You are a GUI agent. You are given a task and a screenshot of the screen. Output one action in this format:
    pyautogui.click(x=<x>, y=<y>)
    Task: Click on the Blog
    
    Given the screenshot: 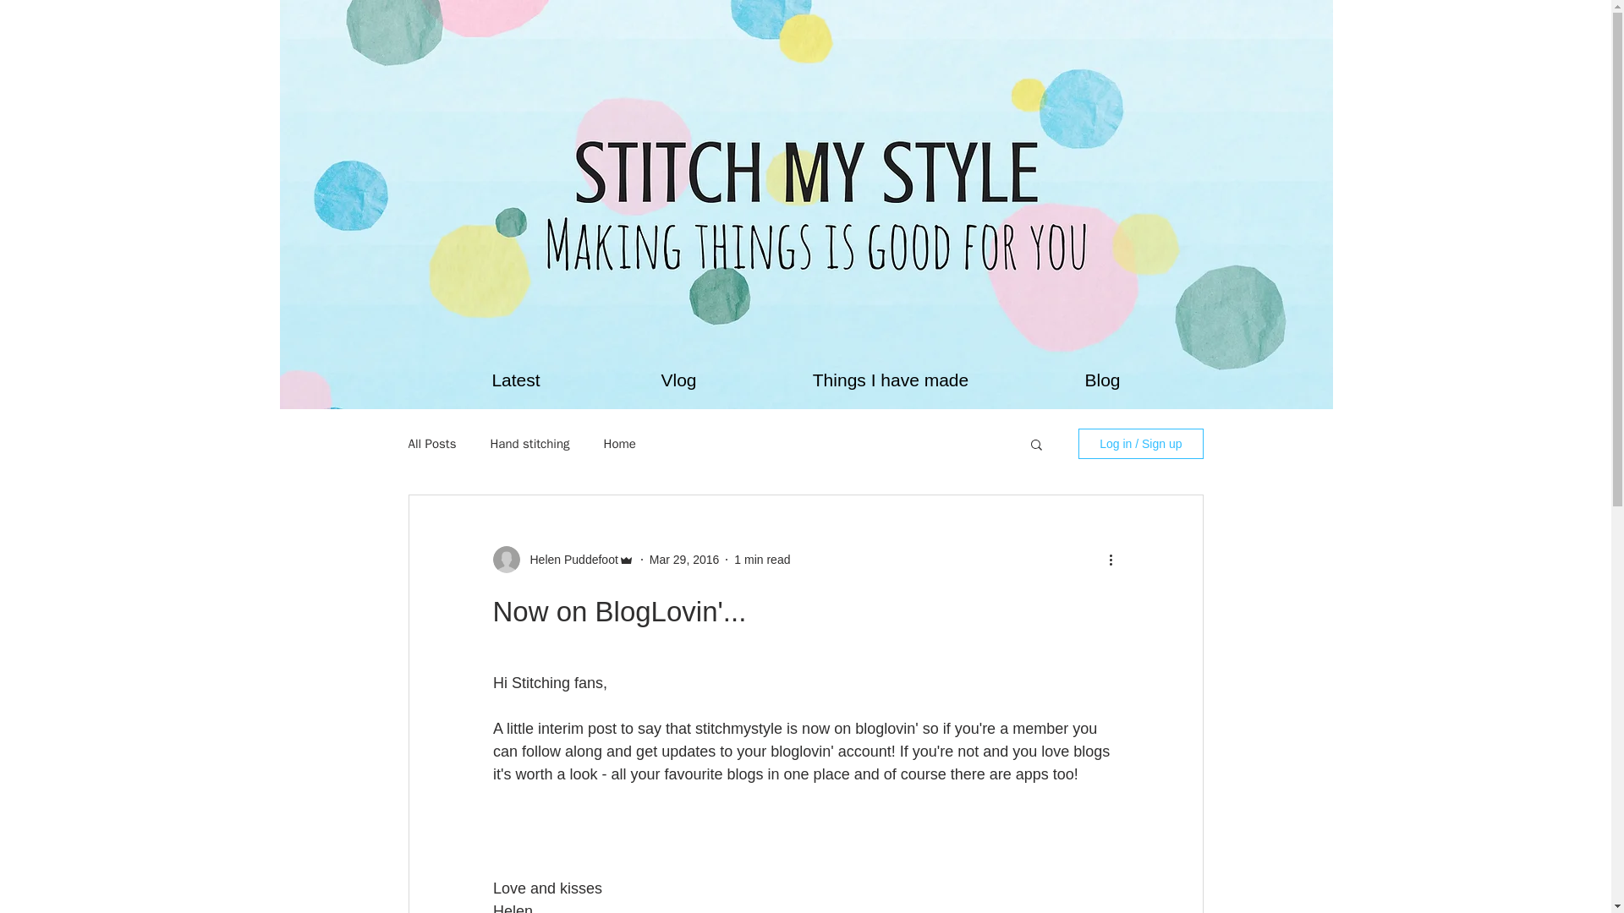 What is the action you would take?
    pyautogui.click(x=1102, y=380)
    